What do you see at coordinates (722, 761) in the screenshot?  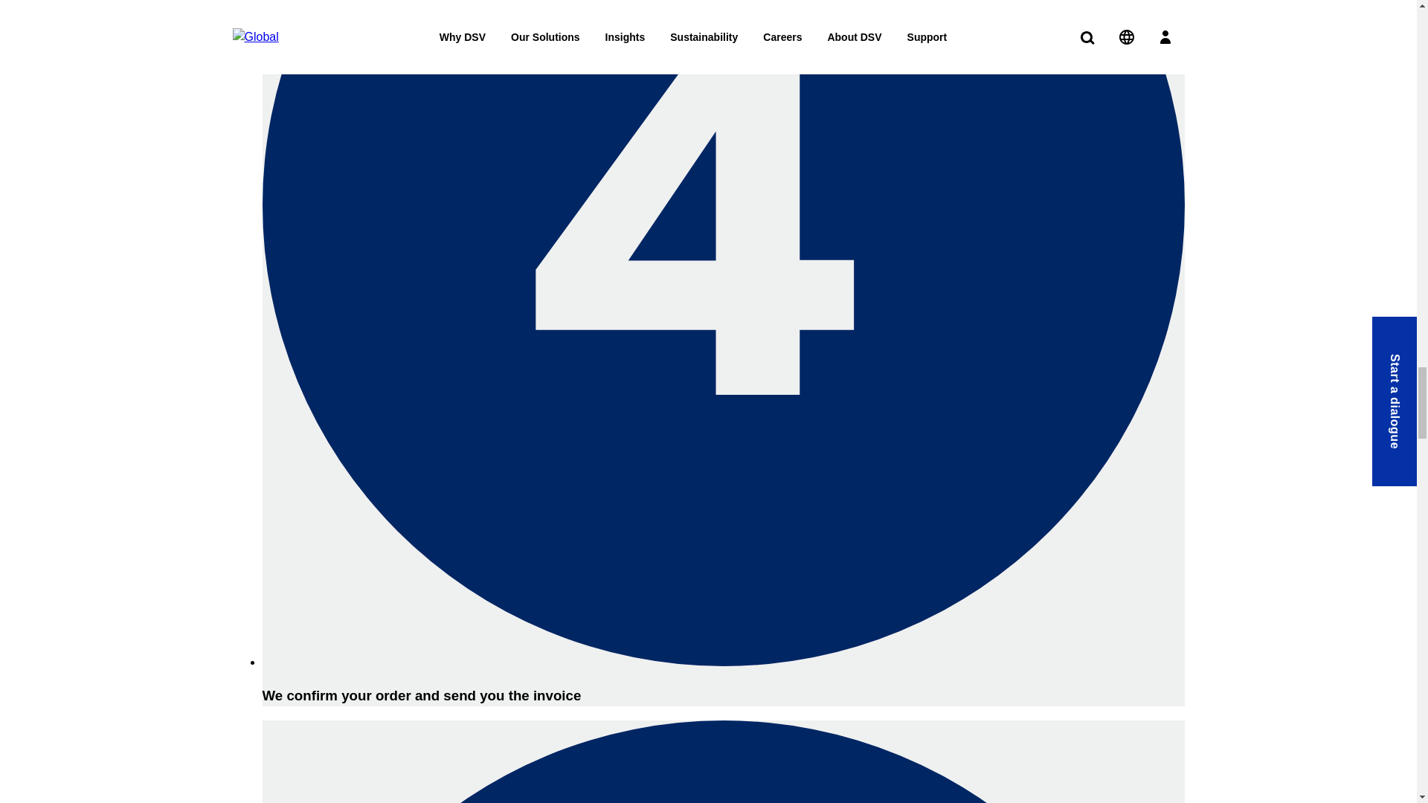 I see `Number 5` at bounding box center [722, 761].